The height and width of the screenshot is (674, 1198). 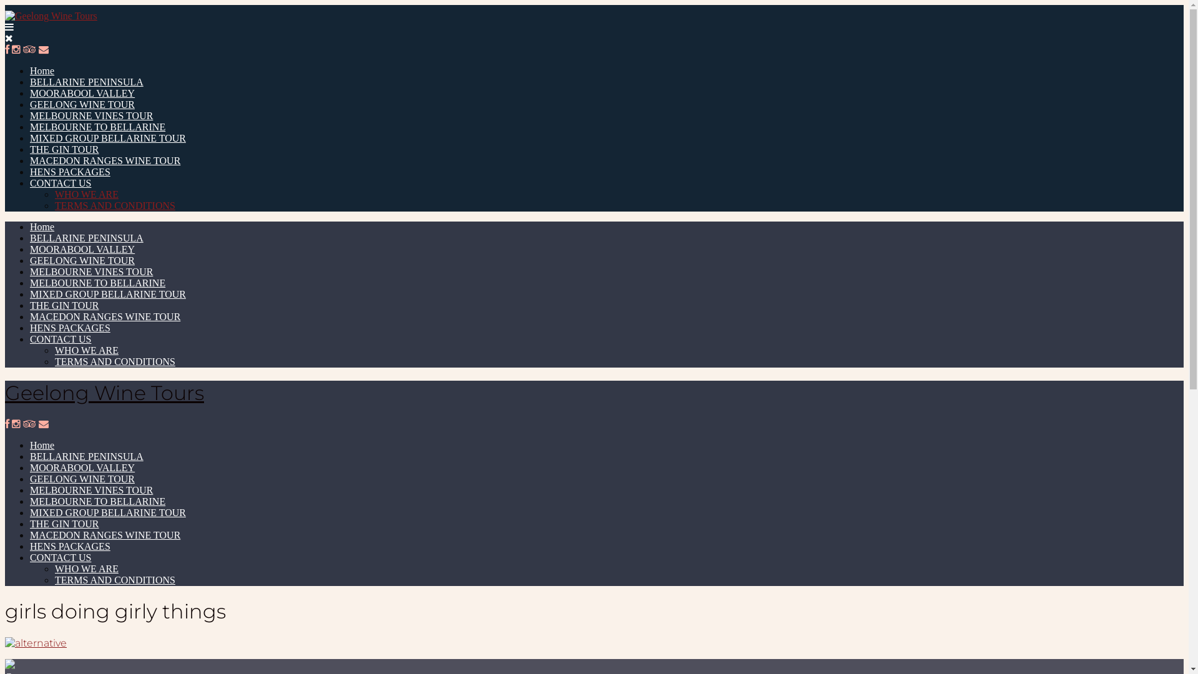 I want to click on MIXED GROUP BELLARINE TOUR, so click(x=108, y=295).